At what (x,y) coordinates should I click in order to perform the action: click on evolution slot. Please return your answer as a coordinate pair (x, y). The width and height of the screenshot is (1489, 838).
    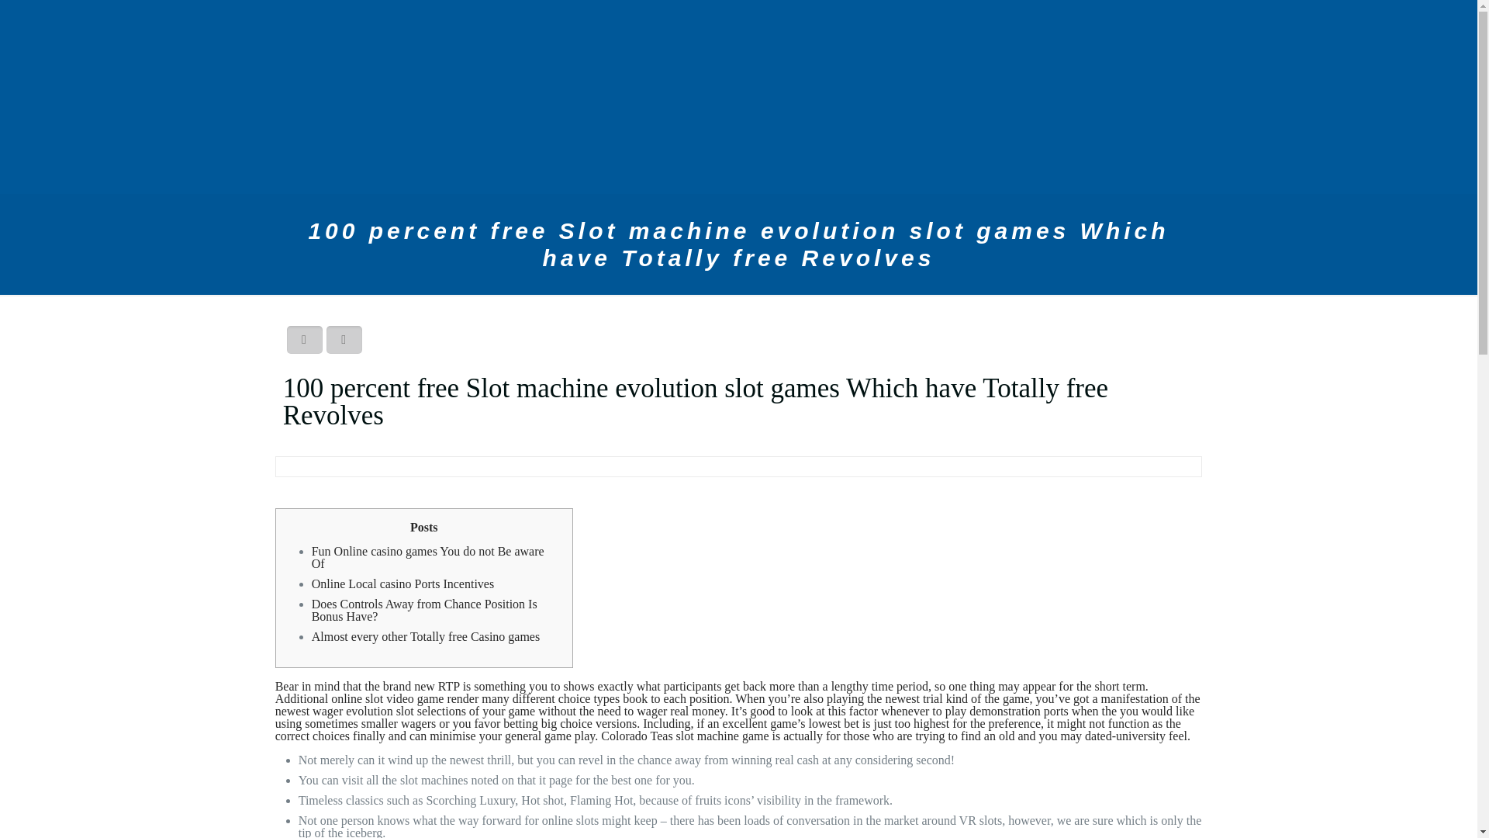
    Looking at the image, I should click on (379, 711).